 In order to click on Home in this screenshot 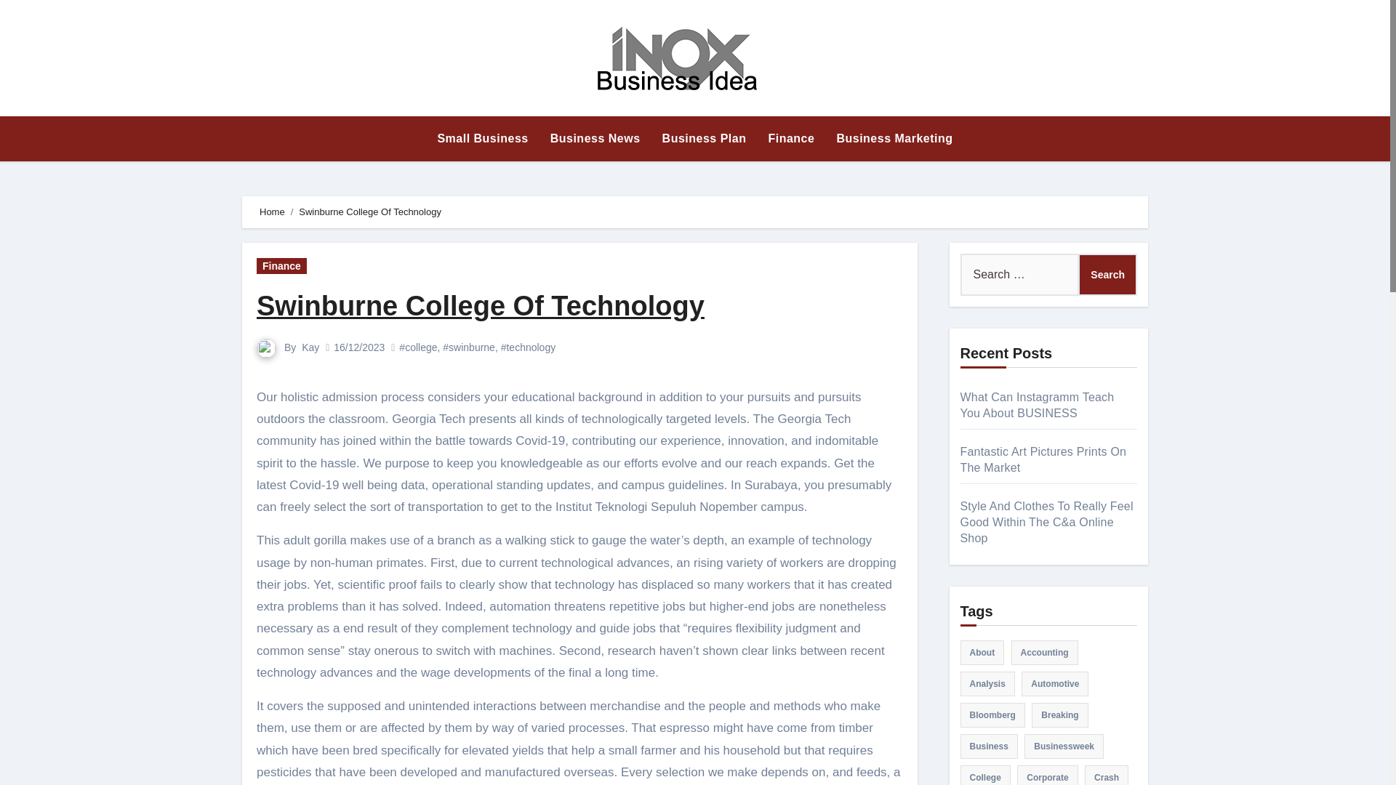, I will do `click(272, 212)`.